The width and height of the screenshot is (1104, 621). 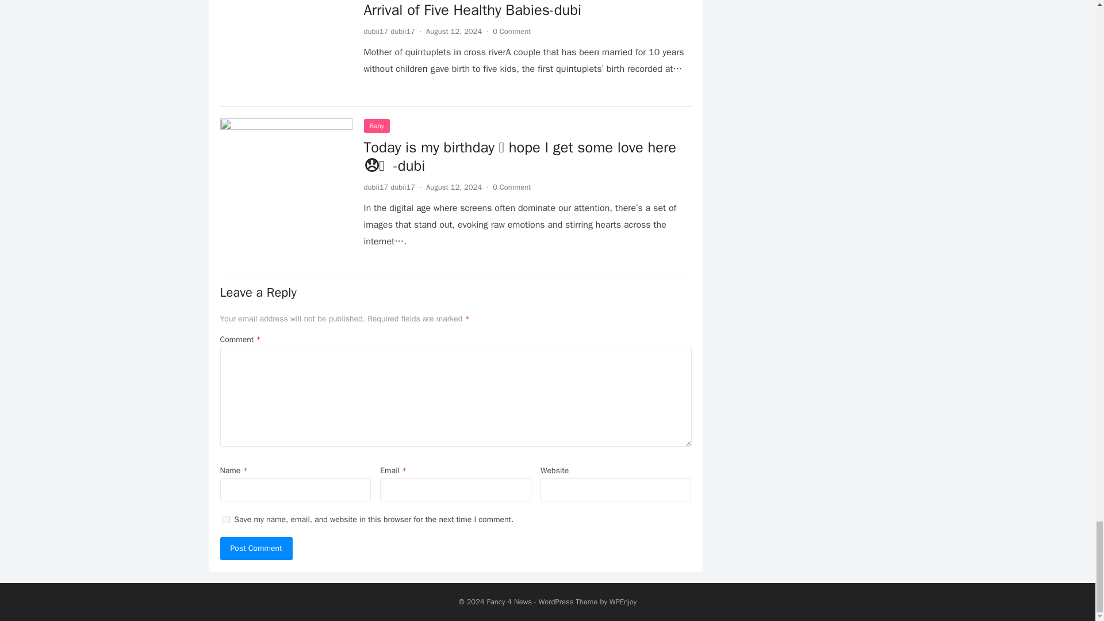 What do you see at coordinates (225, 520) in the screenshot?
I see `yes` at bounding box center [225, 520].